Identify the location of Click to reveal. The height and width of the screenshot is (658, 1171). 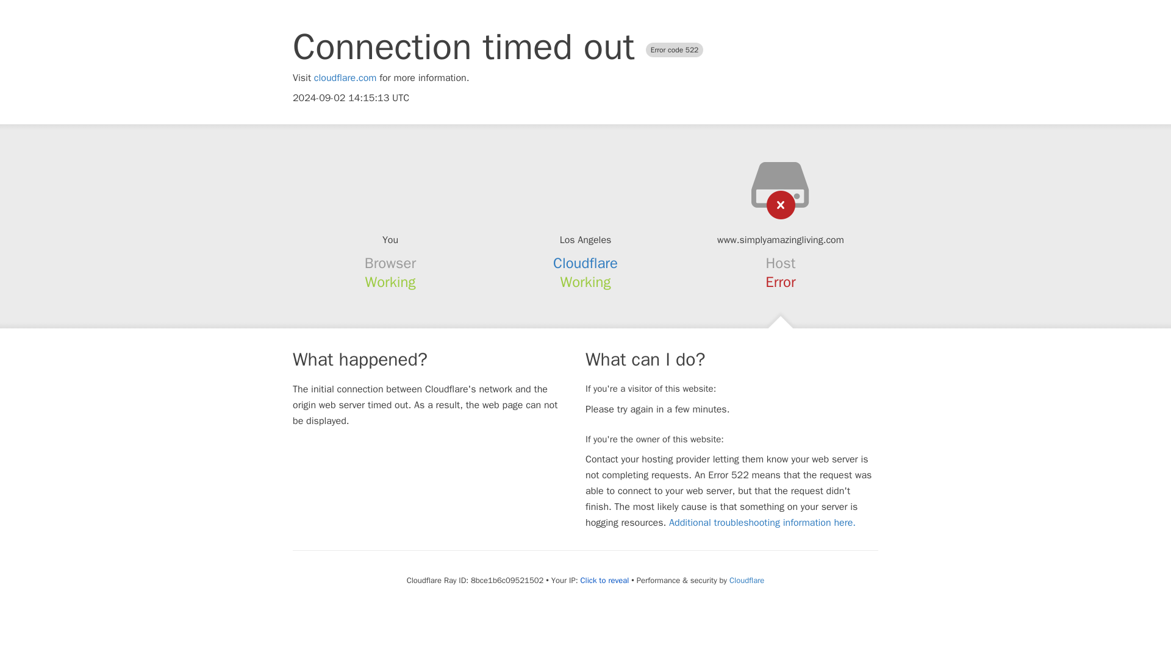
(604, 580).